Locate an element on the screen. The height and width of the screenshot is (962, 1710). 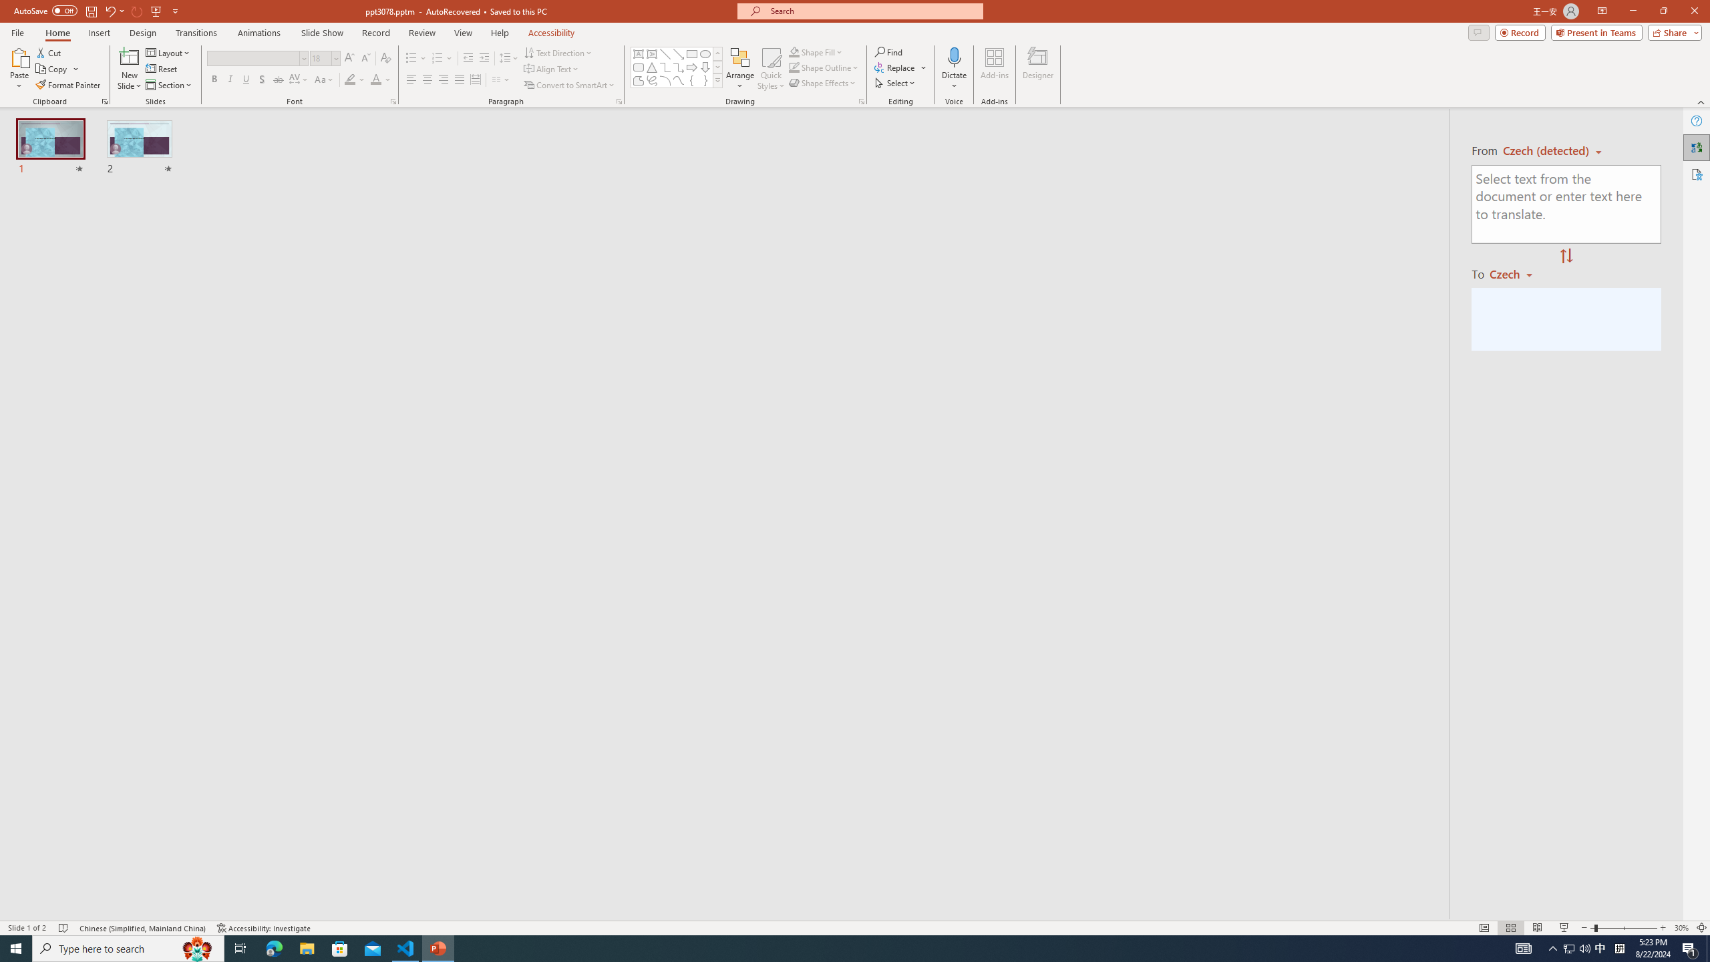
Close Panel is located at coordinates (1214, 627).